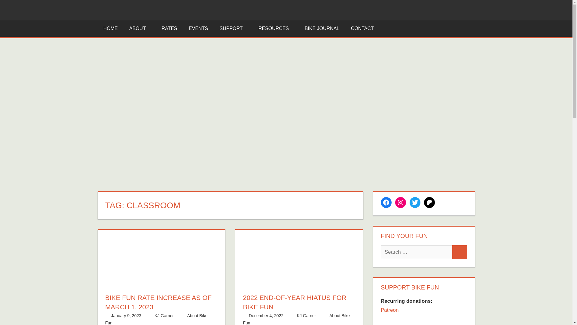  I want to click on 2022 END-OF-YEAR HIATUS FOR BIKE FUN, so click(295, 302).